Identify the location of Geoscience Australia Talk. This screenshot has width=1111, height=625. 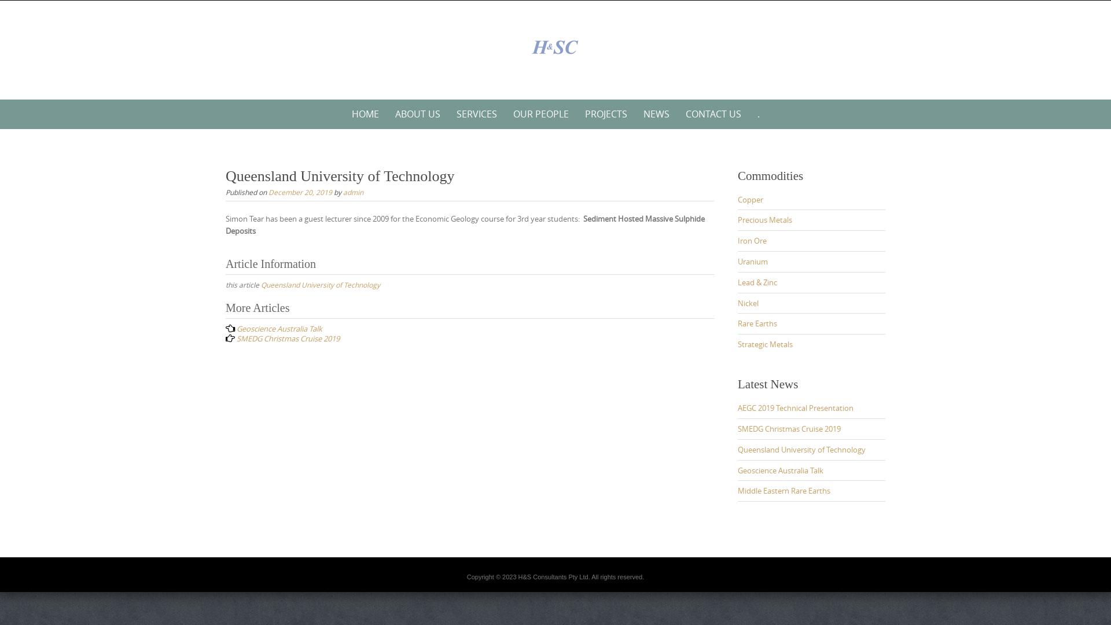
(279, 329).